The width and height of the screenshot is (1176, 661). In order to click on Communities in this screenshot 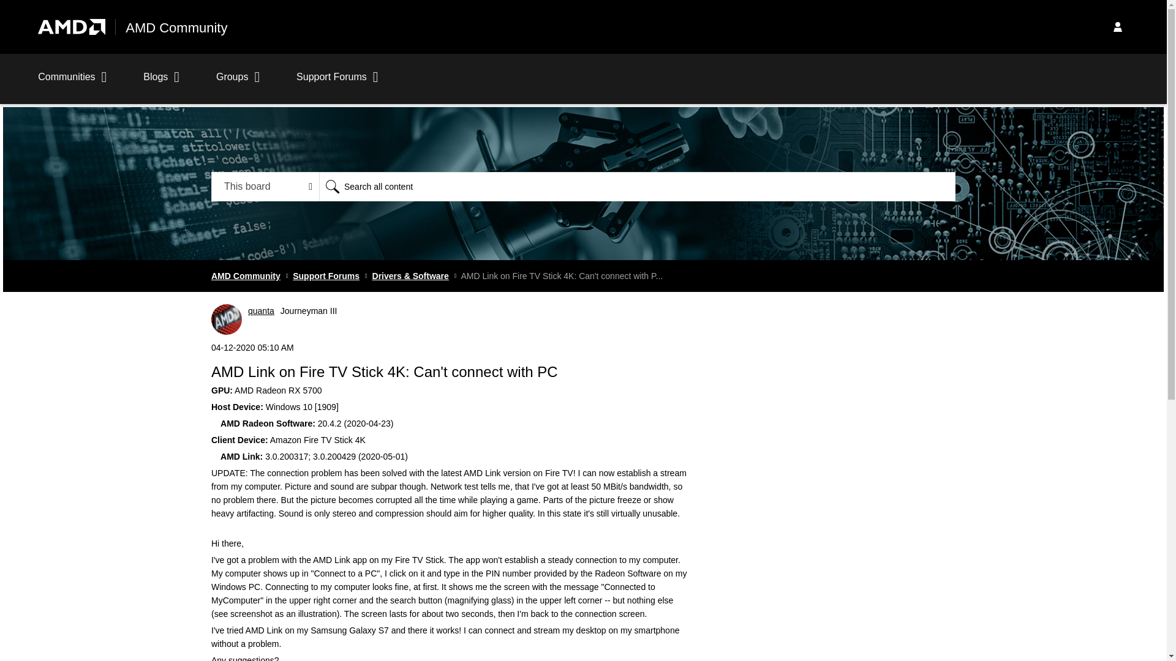, I will do `click(72, 83)`.